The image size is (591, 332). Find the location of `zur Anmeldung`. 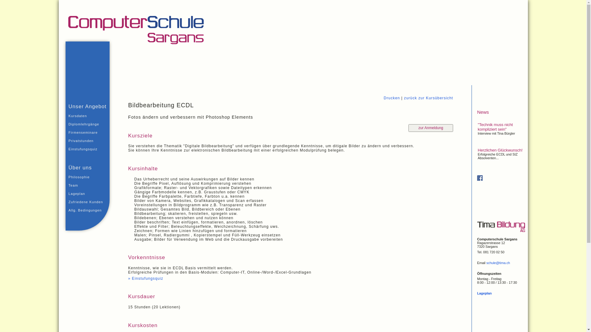

zur Anmeldung is located at coordinates (431, 128).